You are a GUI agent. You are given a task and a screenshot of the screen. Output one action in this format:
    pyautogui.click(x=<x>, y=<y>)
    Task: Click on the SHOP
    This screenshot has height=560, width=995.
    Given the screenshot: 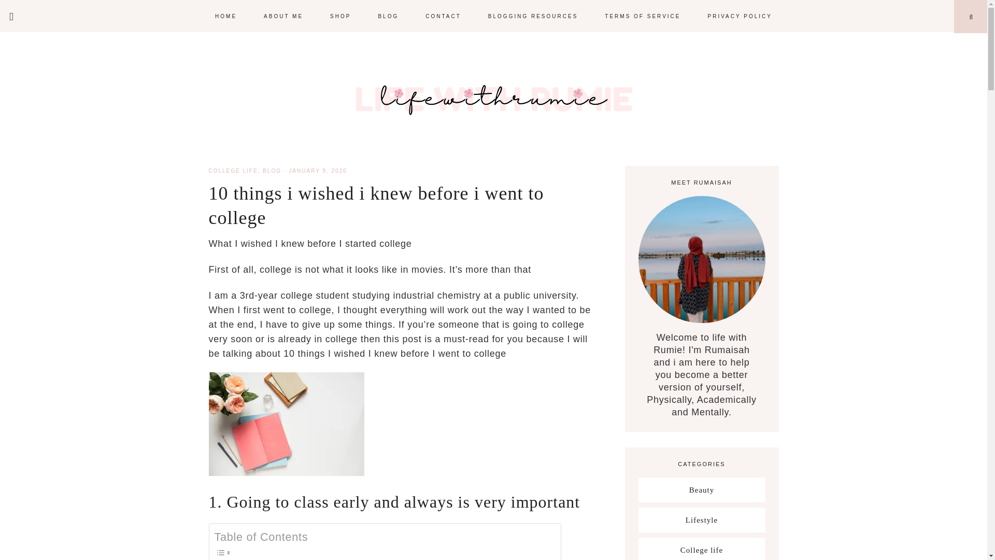 What is the action you would take?
    pyautogui.click(x=340, y=16)
    